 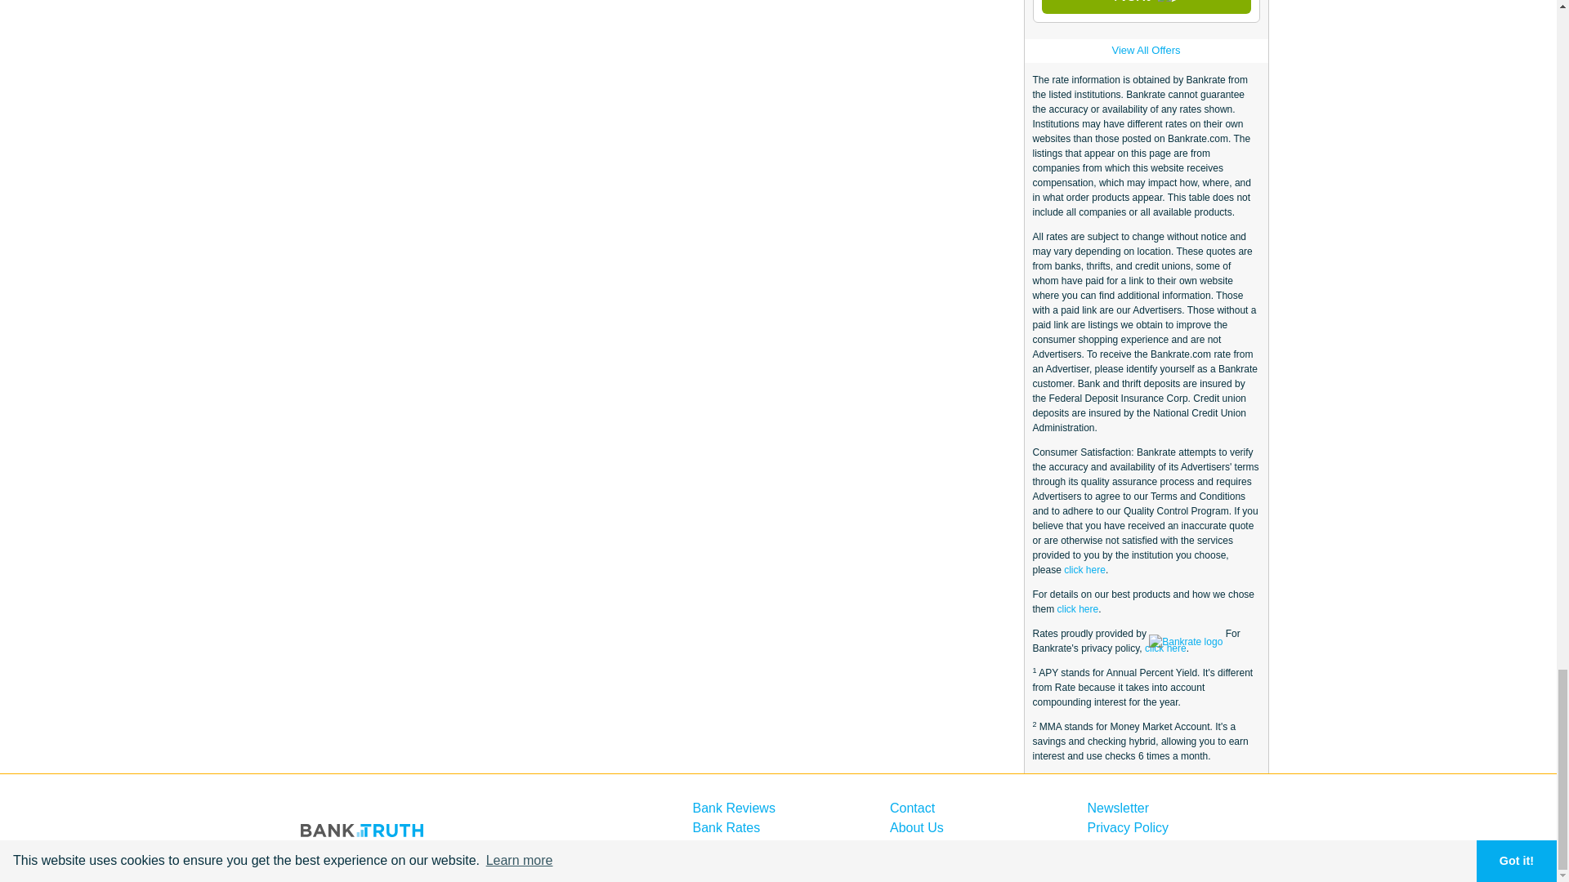 What do you see at coordinates (727, 827) in the screenshot?
I see `Bank Rates` at bounding box center [727, 827].